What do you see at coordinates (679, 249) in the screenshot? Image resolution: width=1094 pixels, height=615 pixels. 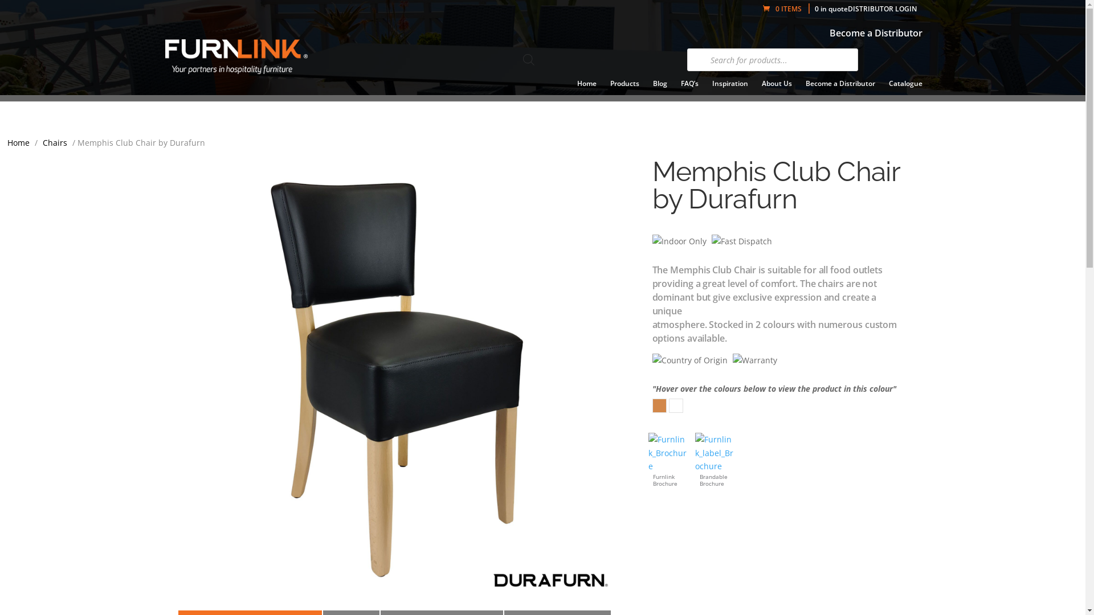 I see `Indoor Only` at bounding box center [679, 249].